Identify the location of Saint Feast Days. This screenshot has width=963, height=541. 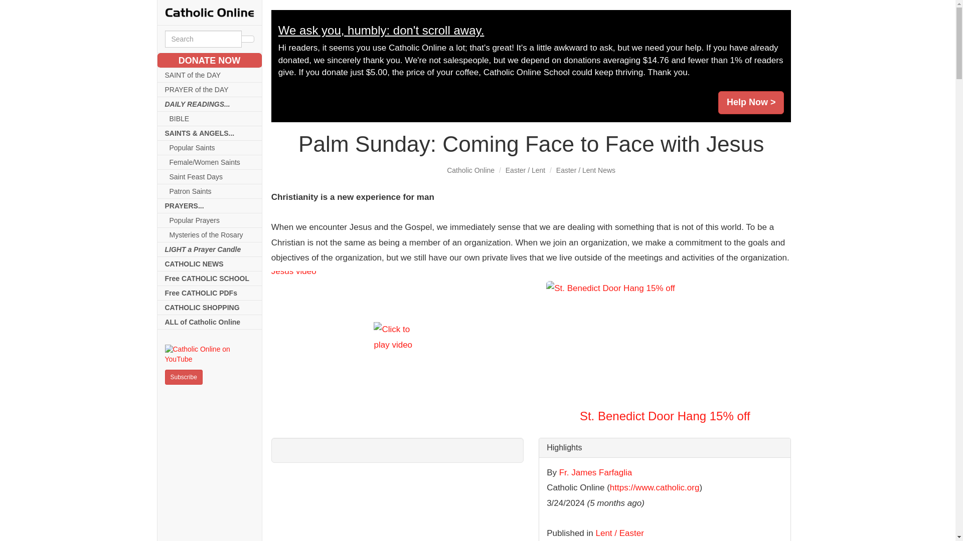
(210, 177).